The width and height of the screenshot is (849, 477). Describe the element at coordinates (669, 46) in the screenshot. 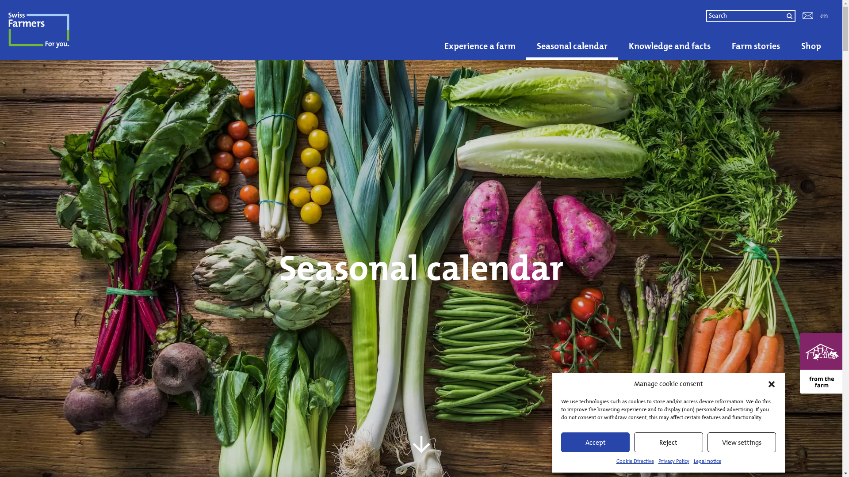

I see `Knowledge and facts` at that location.